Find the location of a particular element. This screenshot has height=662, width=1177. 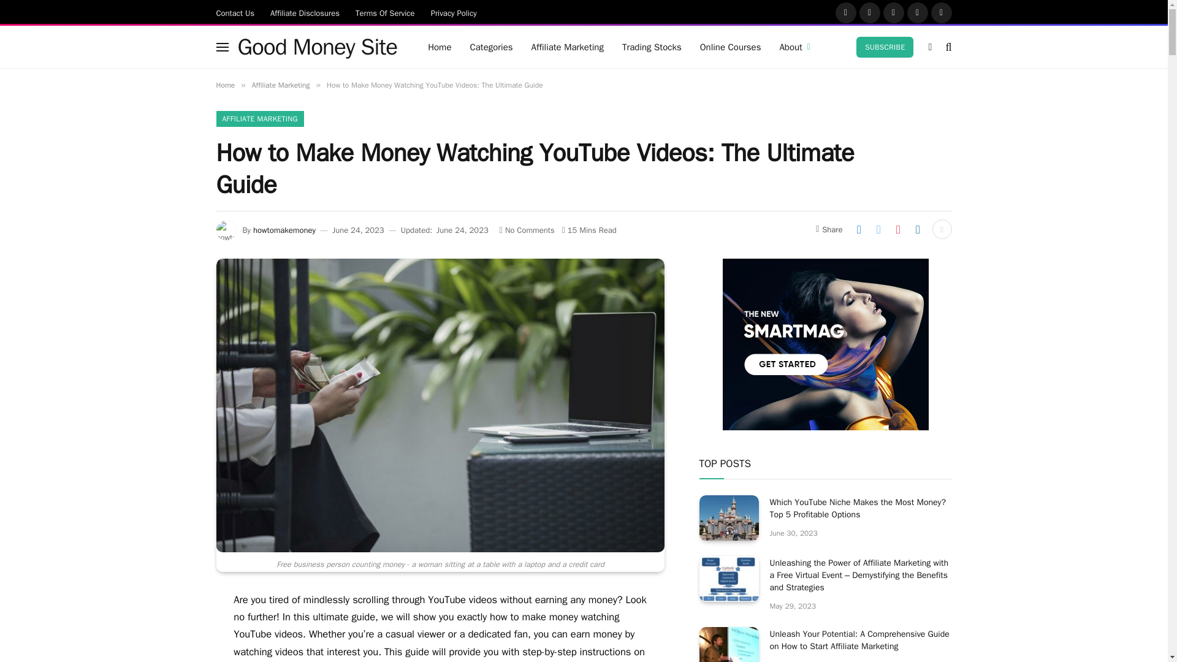

Categories is located at coordinates (490, 47).